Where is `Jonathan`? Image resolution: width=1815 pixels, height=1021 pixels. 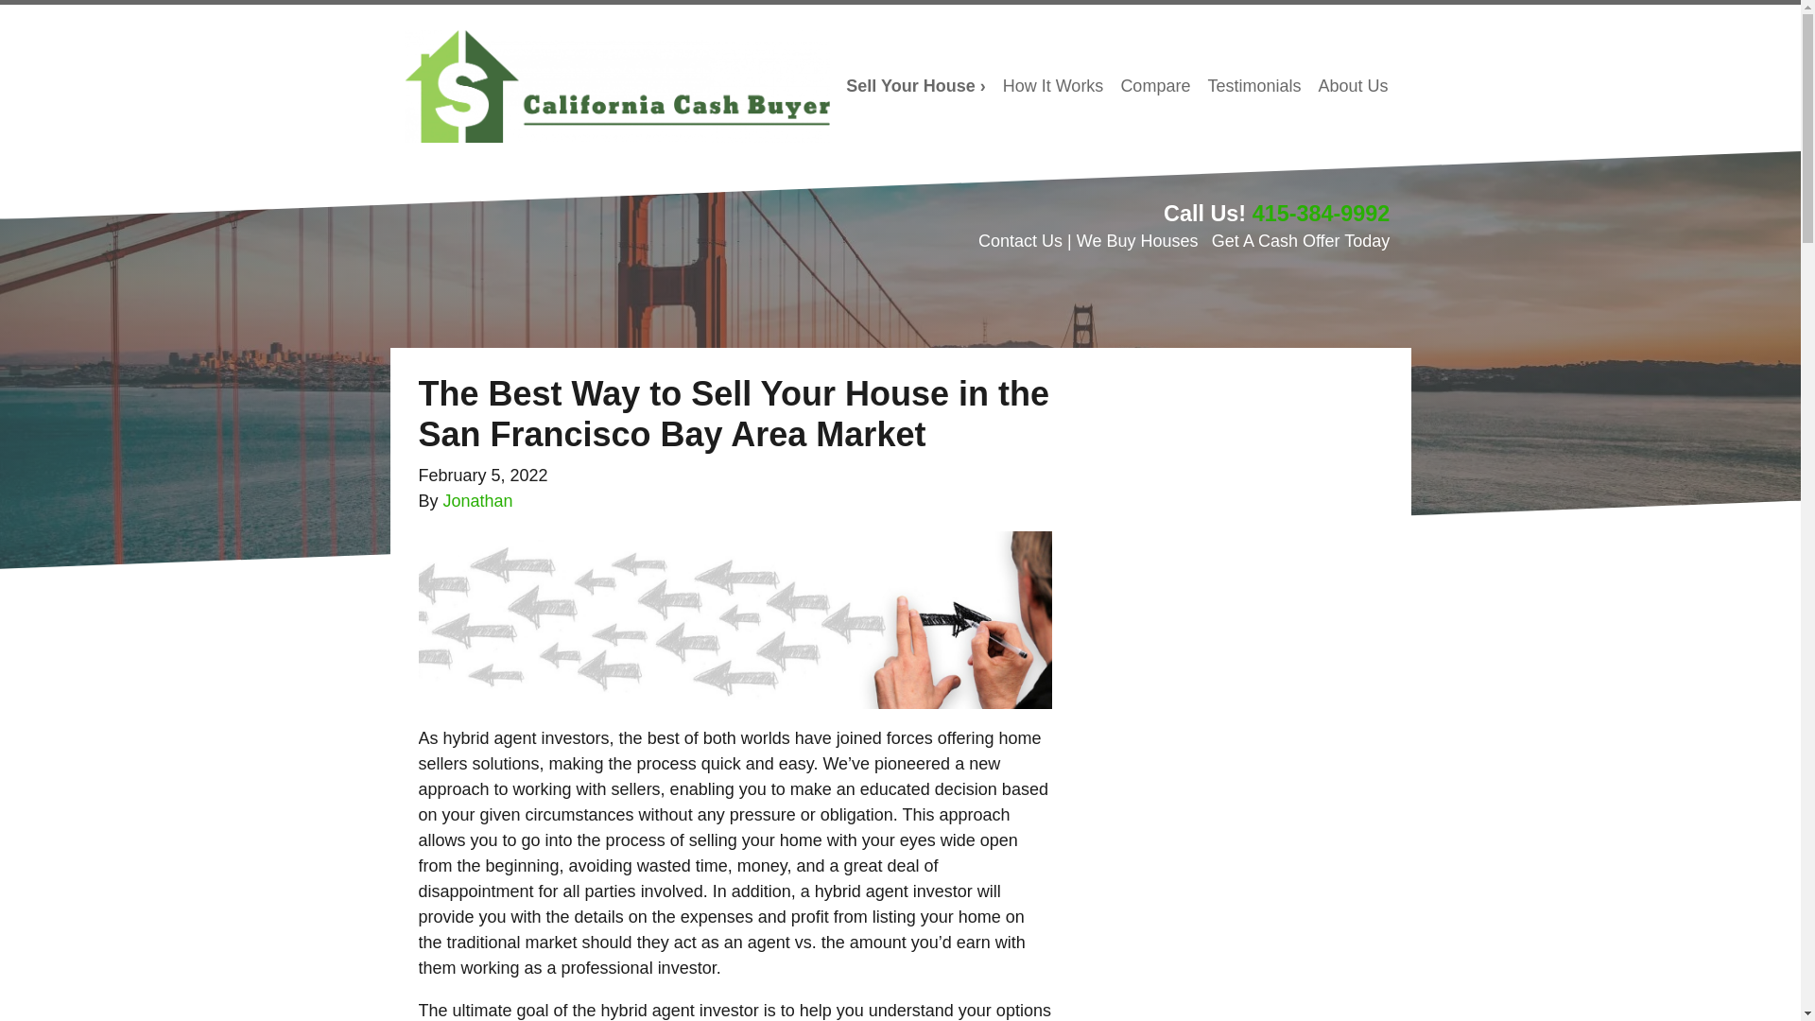
Jonathan is located at coordinates (478, 501).